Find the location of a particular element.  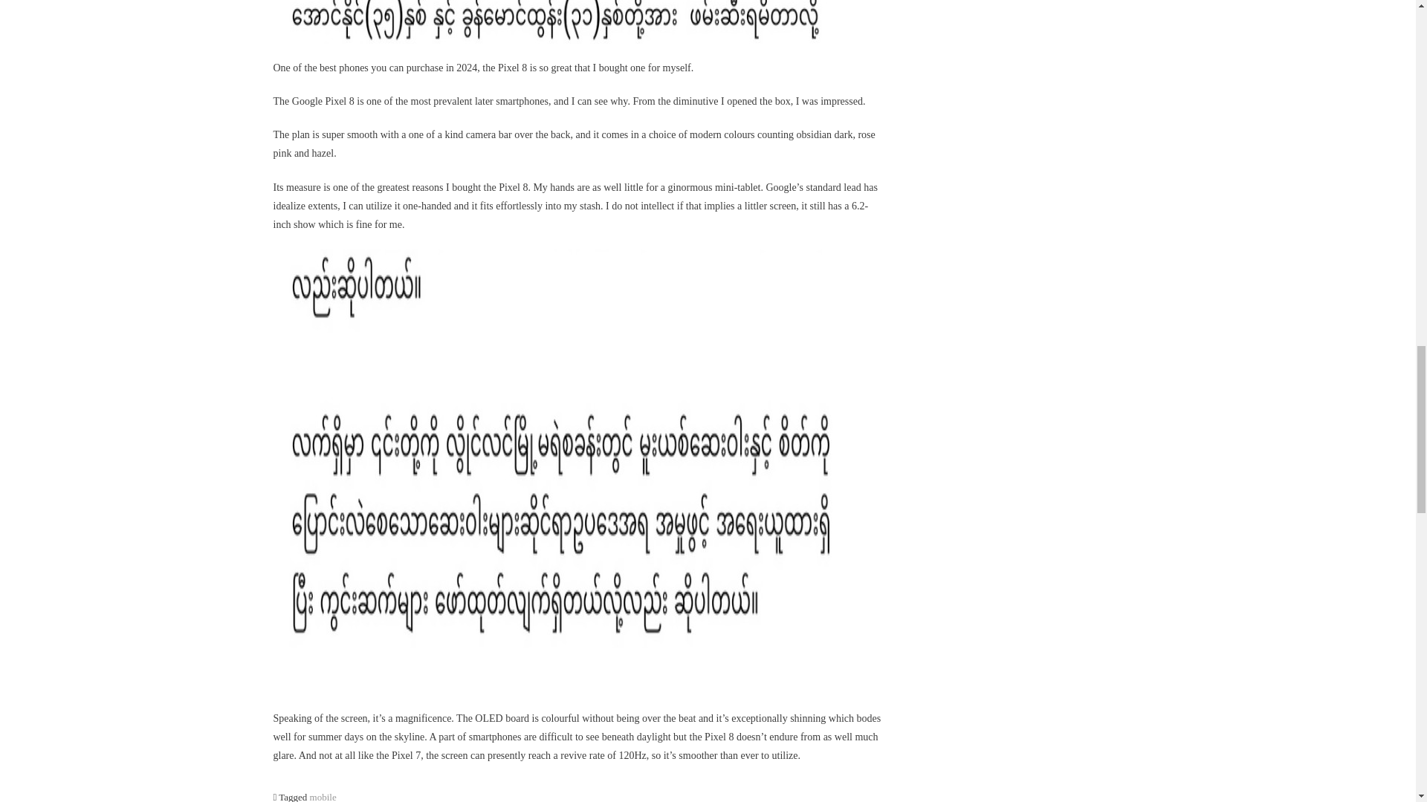

mobile is located at coordinates (323, 796).